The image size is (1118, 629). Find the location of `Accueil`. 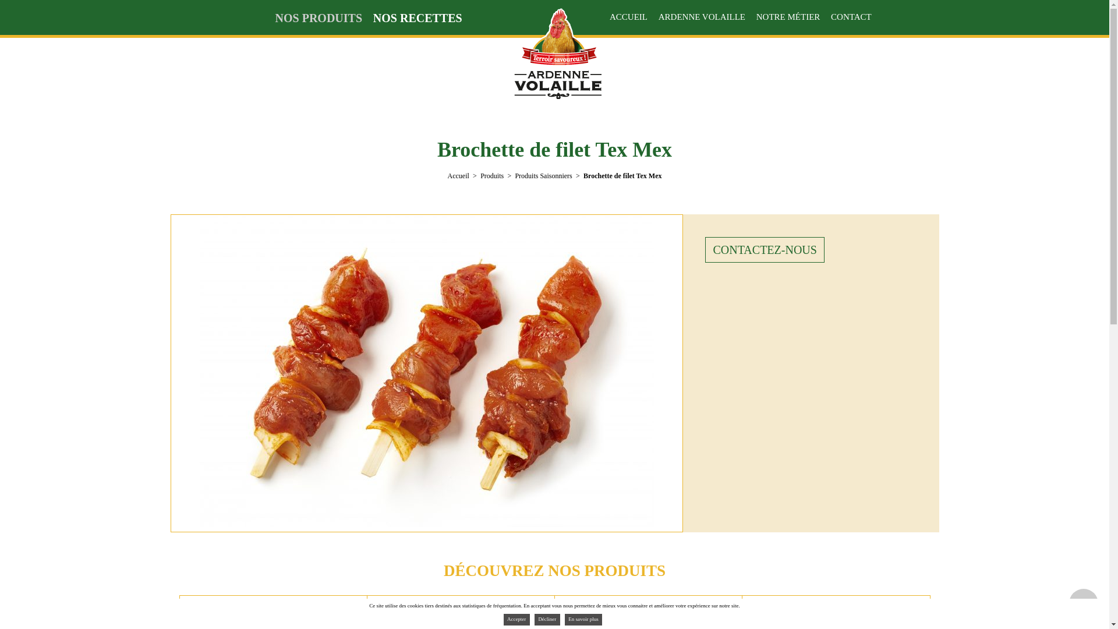

Accueil is located at coordinates (459, 175).